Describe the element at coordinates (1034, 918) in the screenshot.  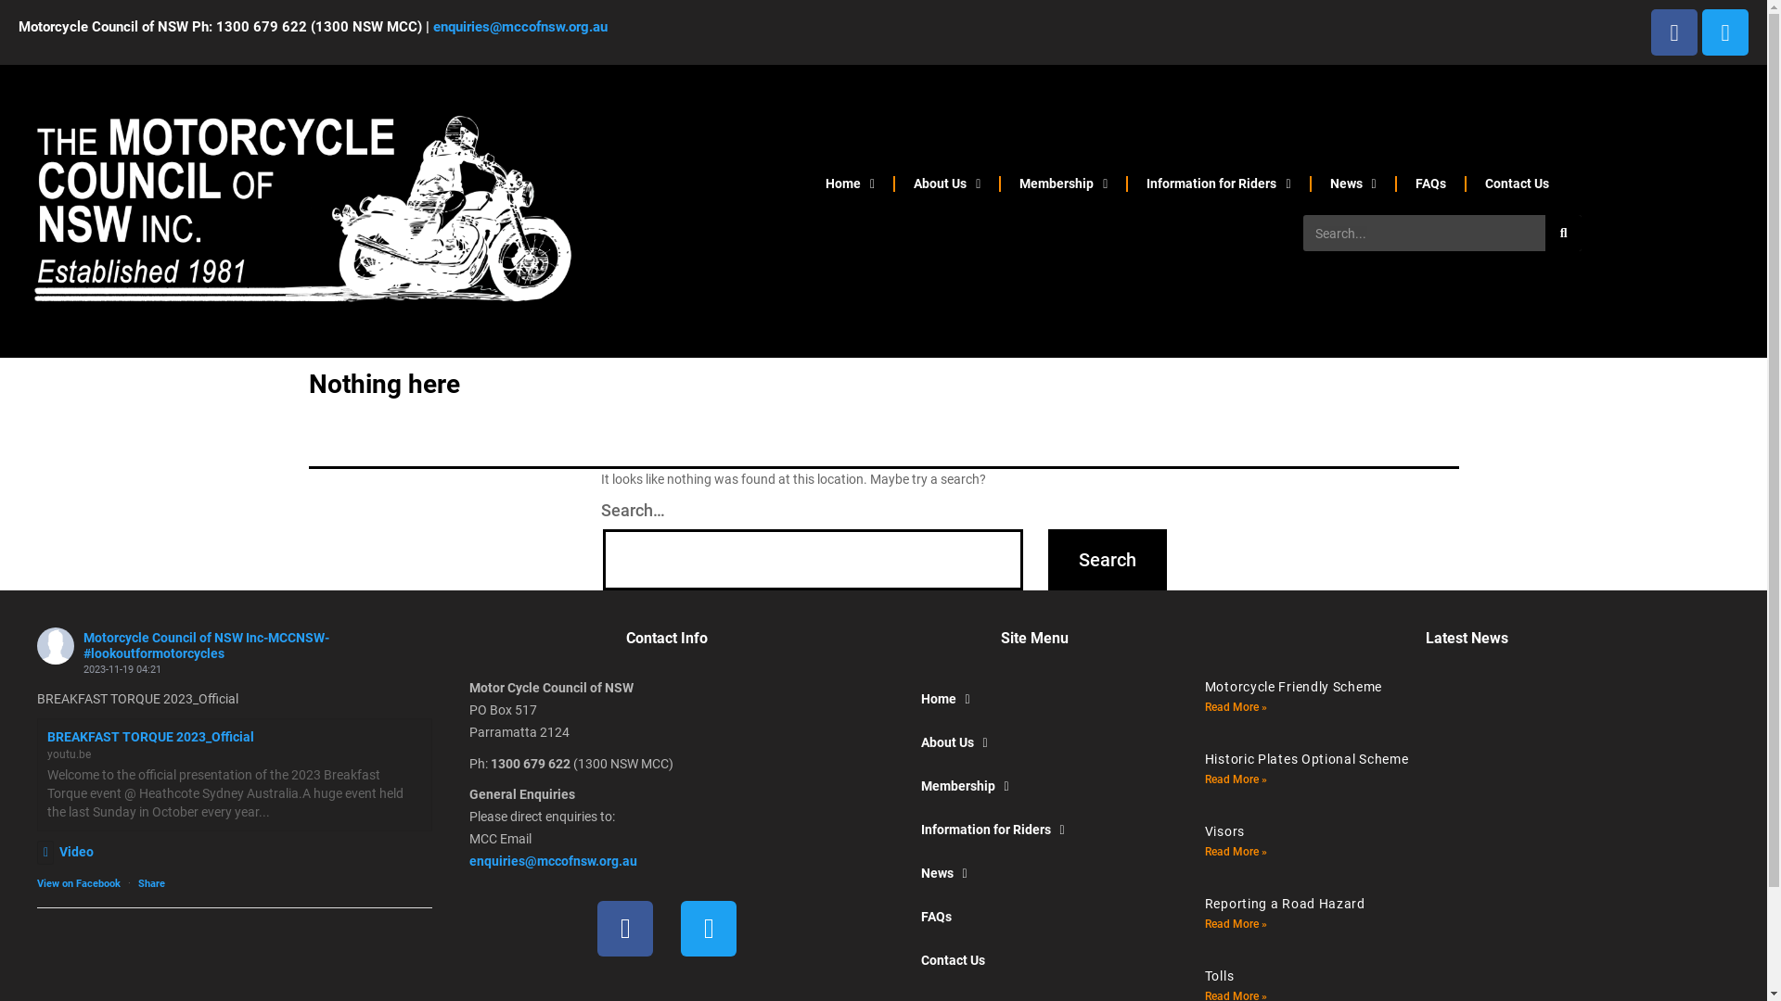
I see `FAQs` at that location.